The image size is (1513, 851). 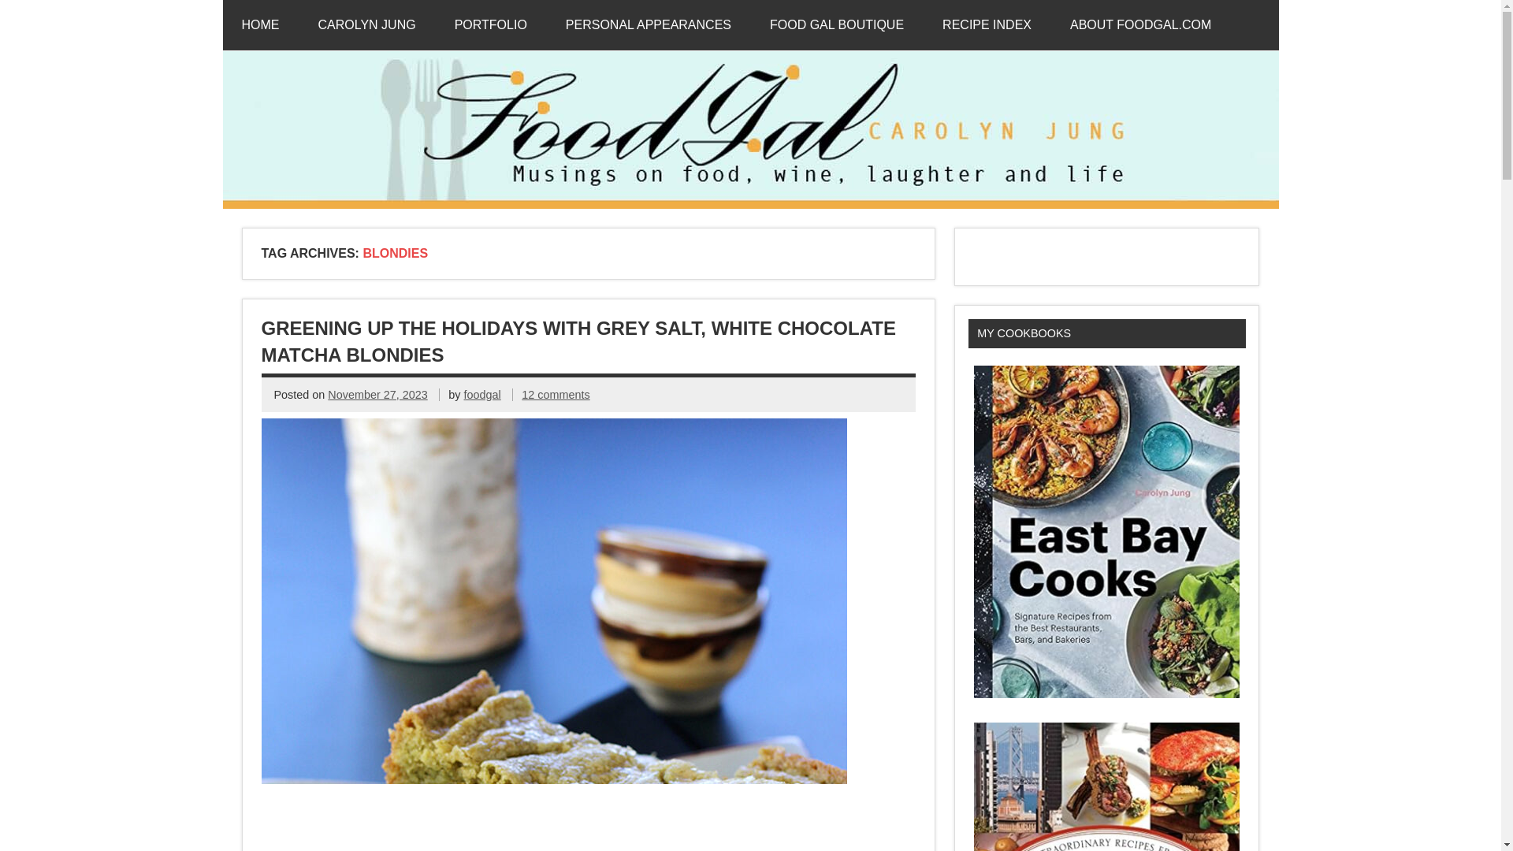 What do you see at coordinates (490, 25) in the screenshot?
I see `PORTFOLIO` at bounding box center [490, 25].